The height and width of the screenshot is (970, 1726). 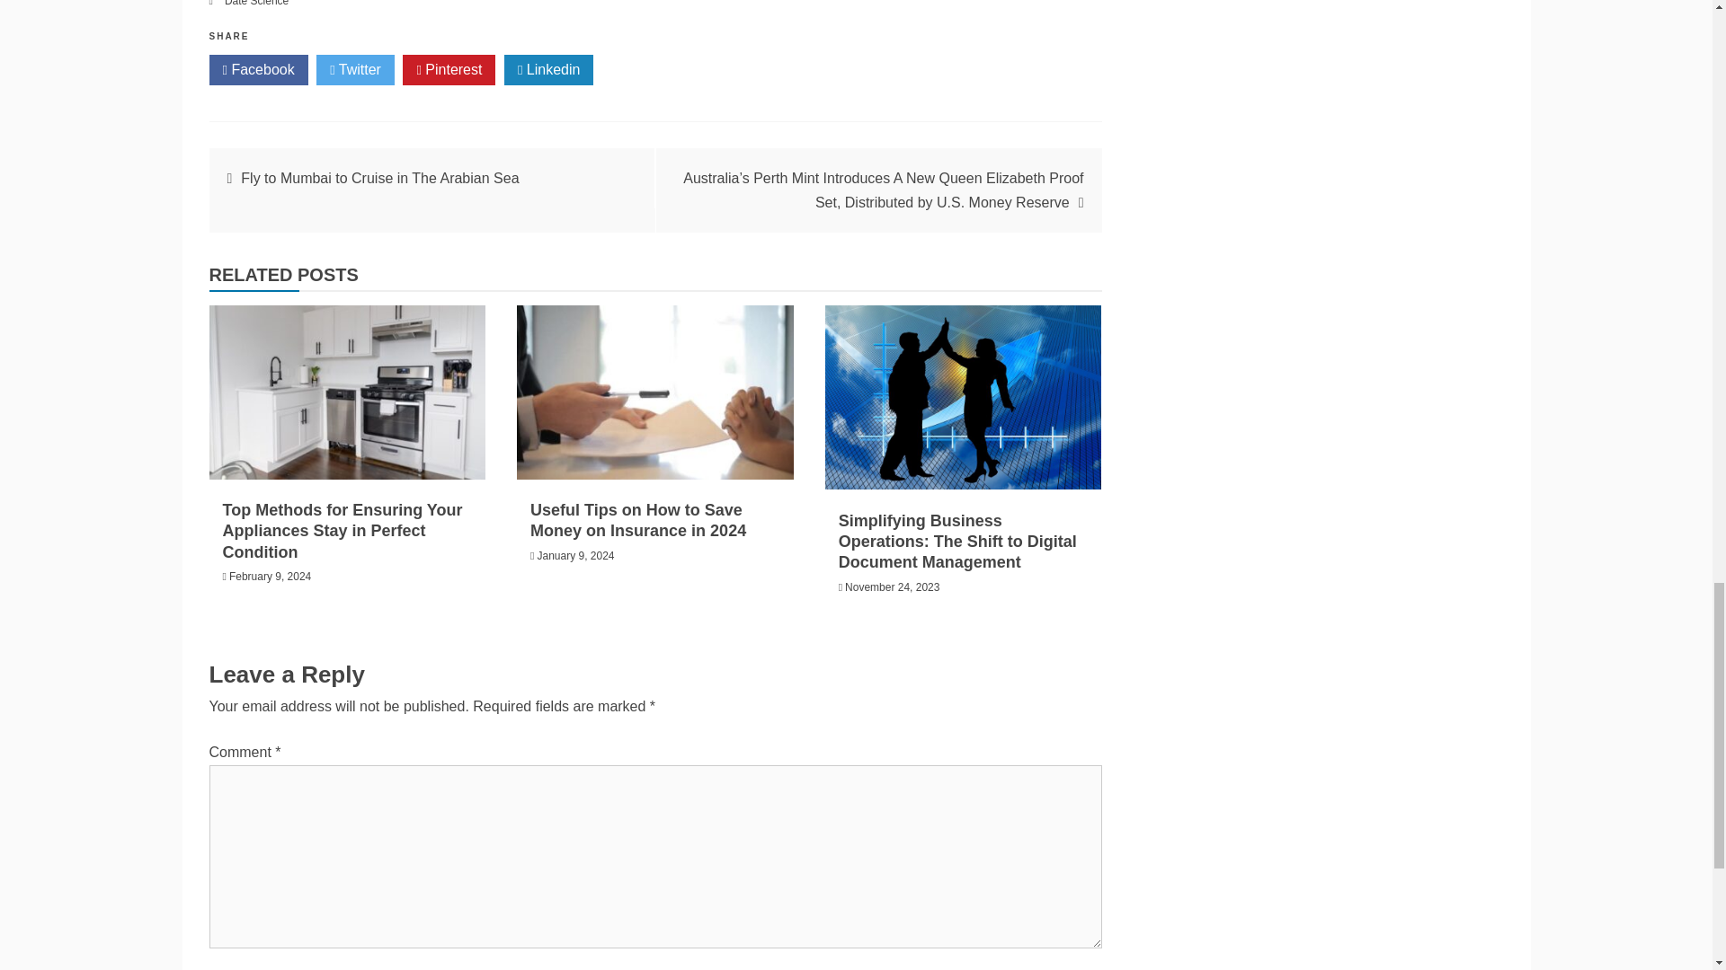 I want to click on Twitter, so click(x=355, y=70).